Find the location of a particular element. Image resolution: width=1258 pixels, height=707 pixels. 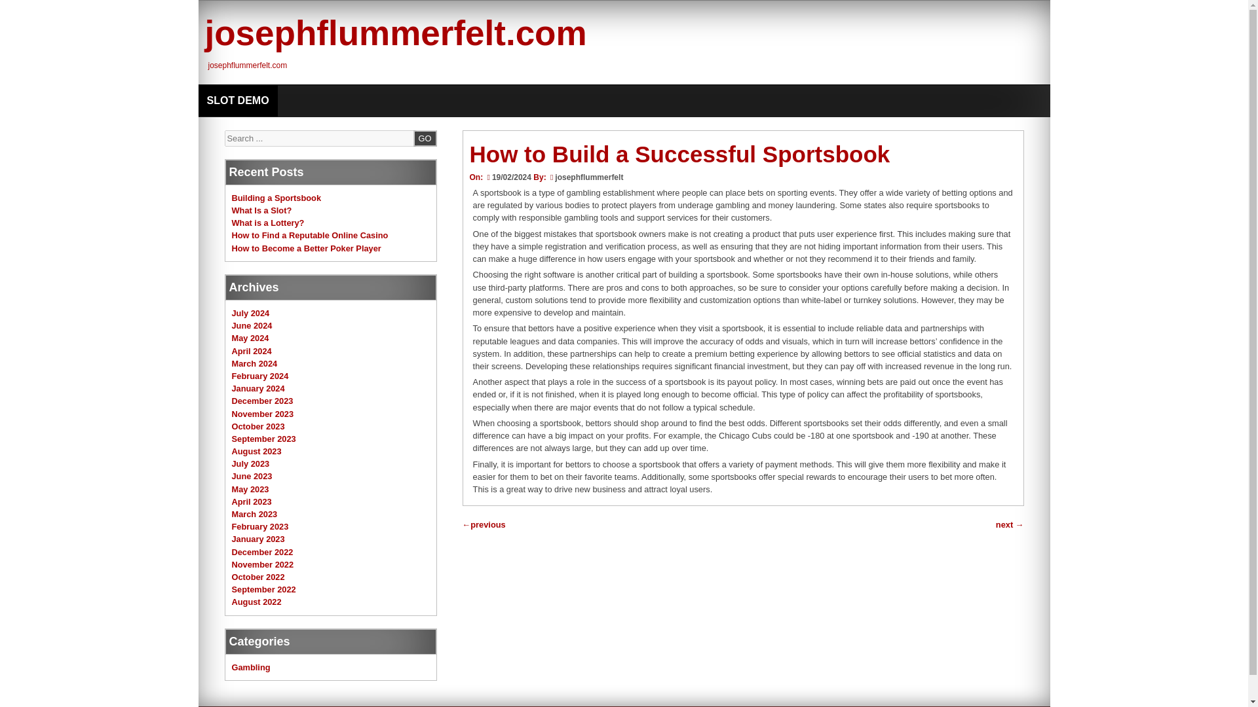

What is a Lottery? is located at coordinates (267, 223).